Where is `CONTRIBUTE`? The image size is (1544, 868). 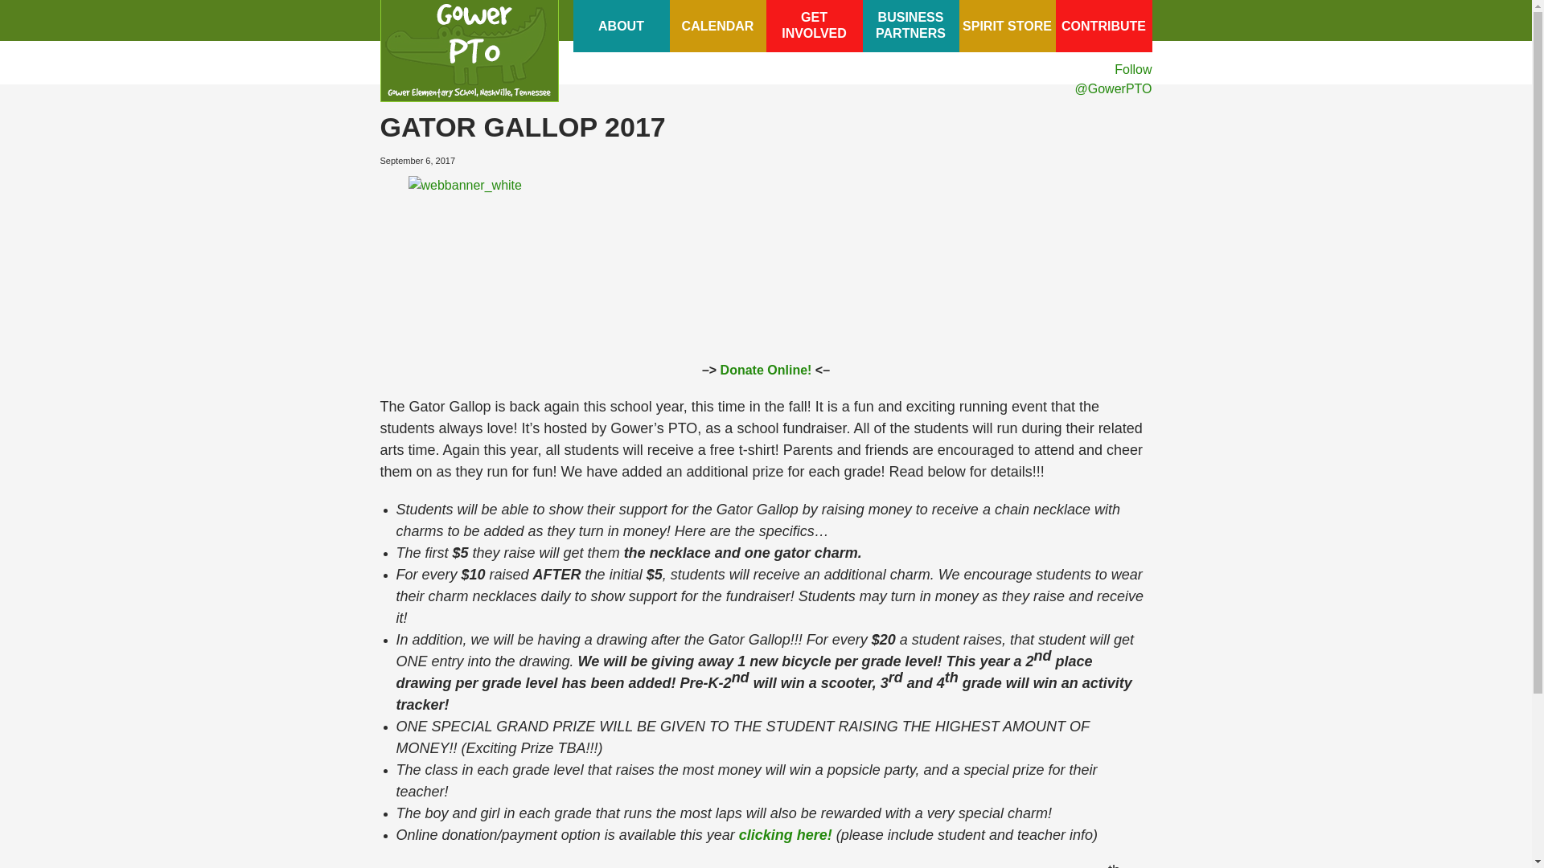 CONTRIBUTE is located at coordinates (1103, 26).